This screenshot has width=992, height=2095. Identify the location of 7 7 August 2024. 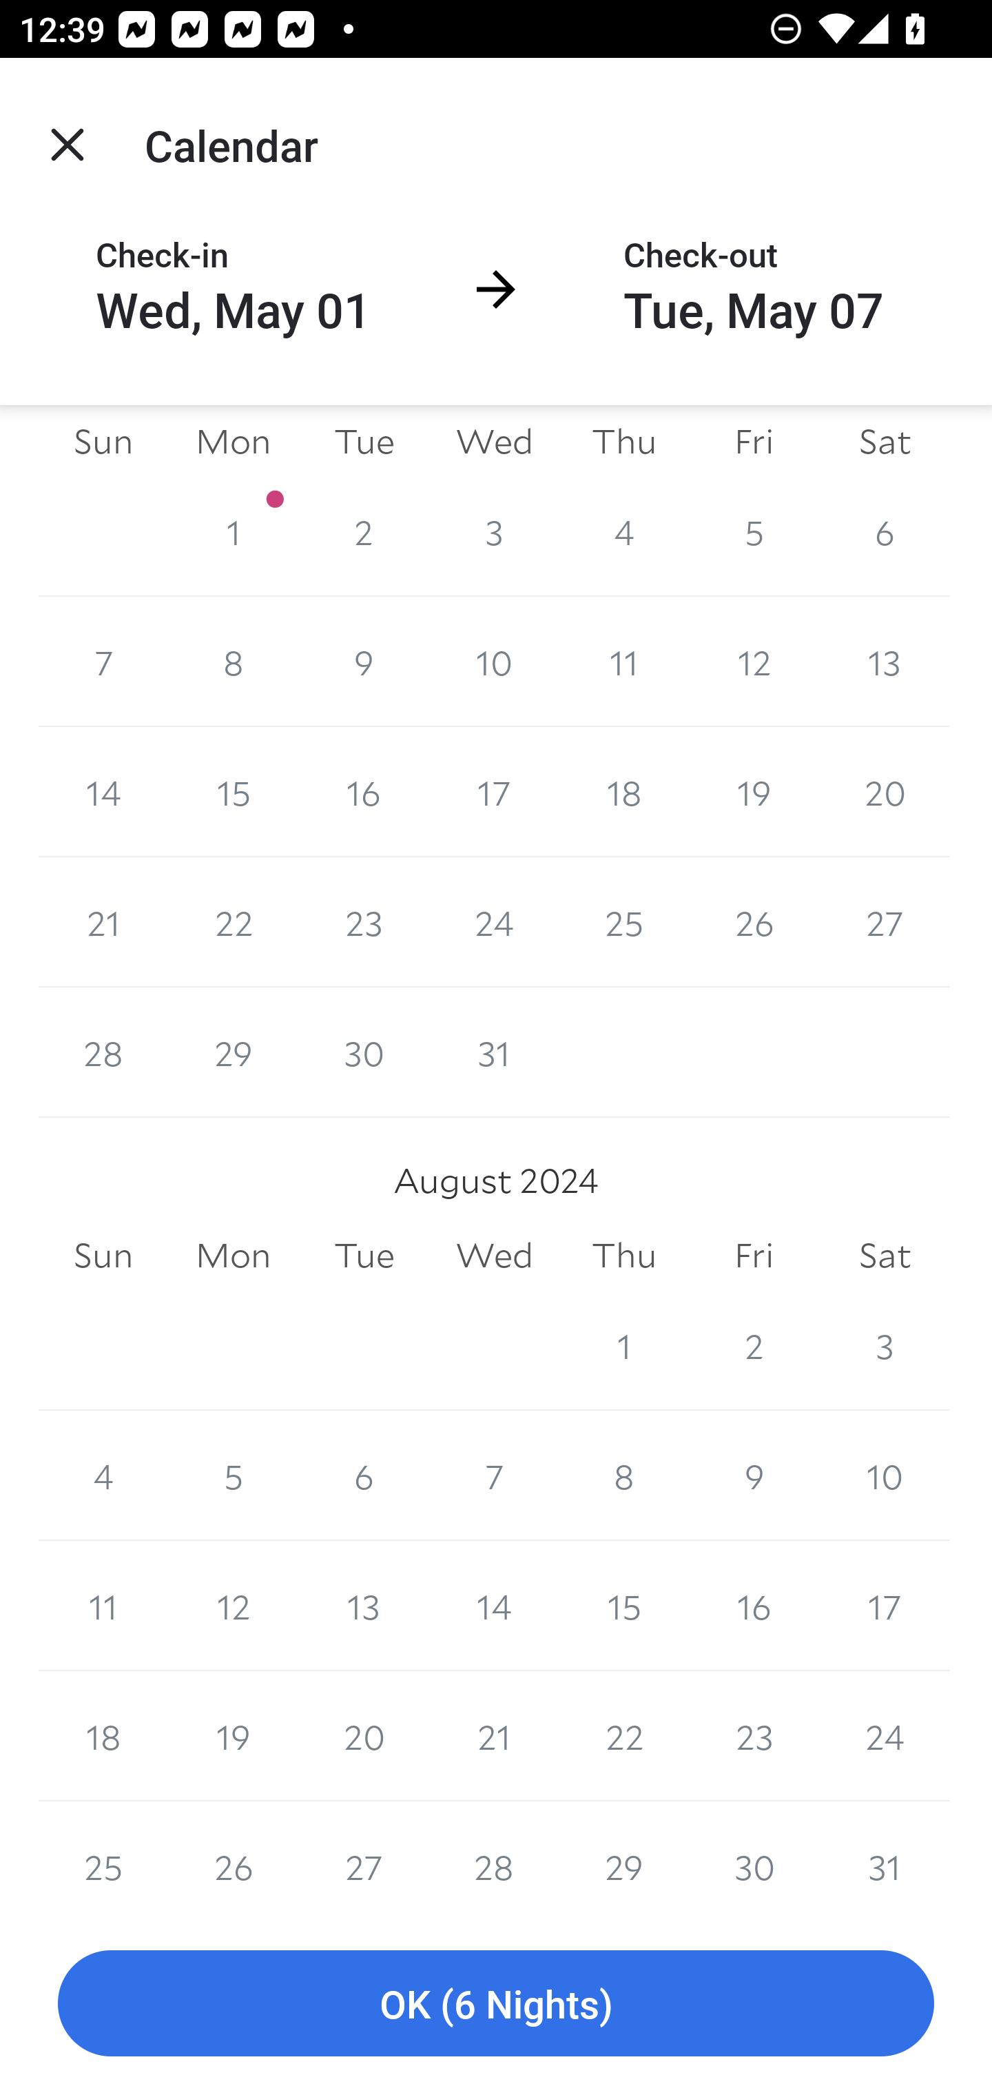
(495, 1475).